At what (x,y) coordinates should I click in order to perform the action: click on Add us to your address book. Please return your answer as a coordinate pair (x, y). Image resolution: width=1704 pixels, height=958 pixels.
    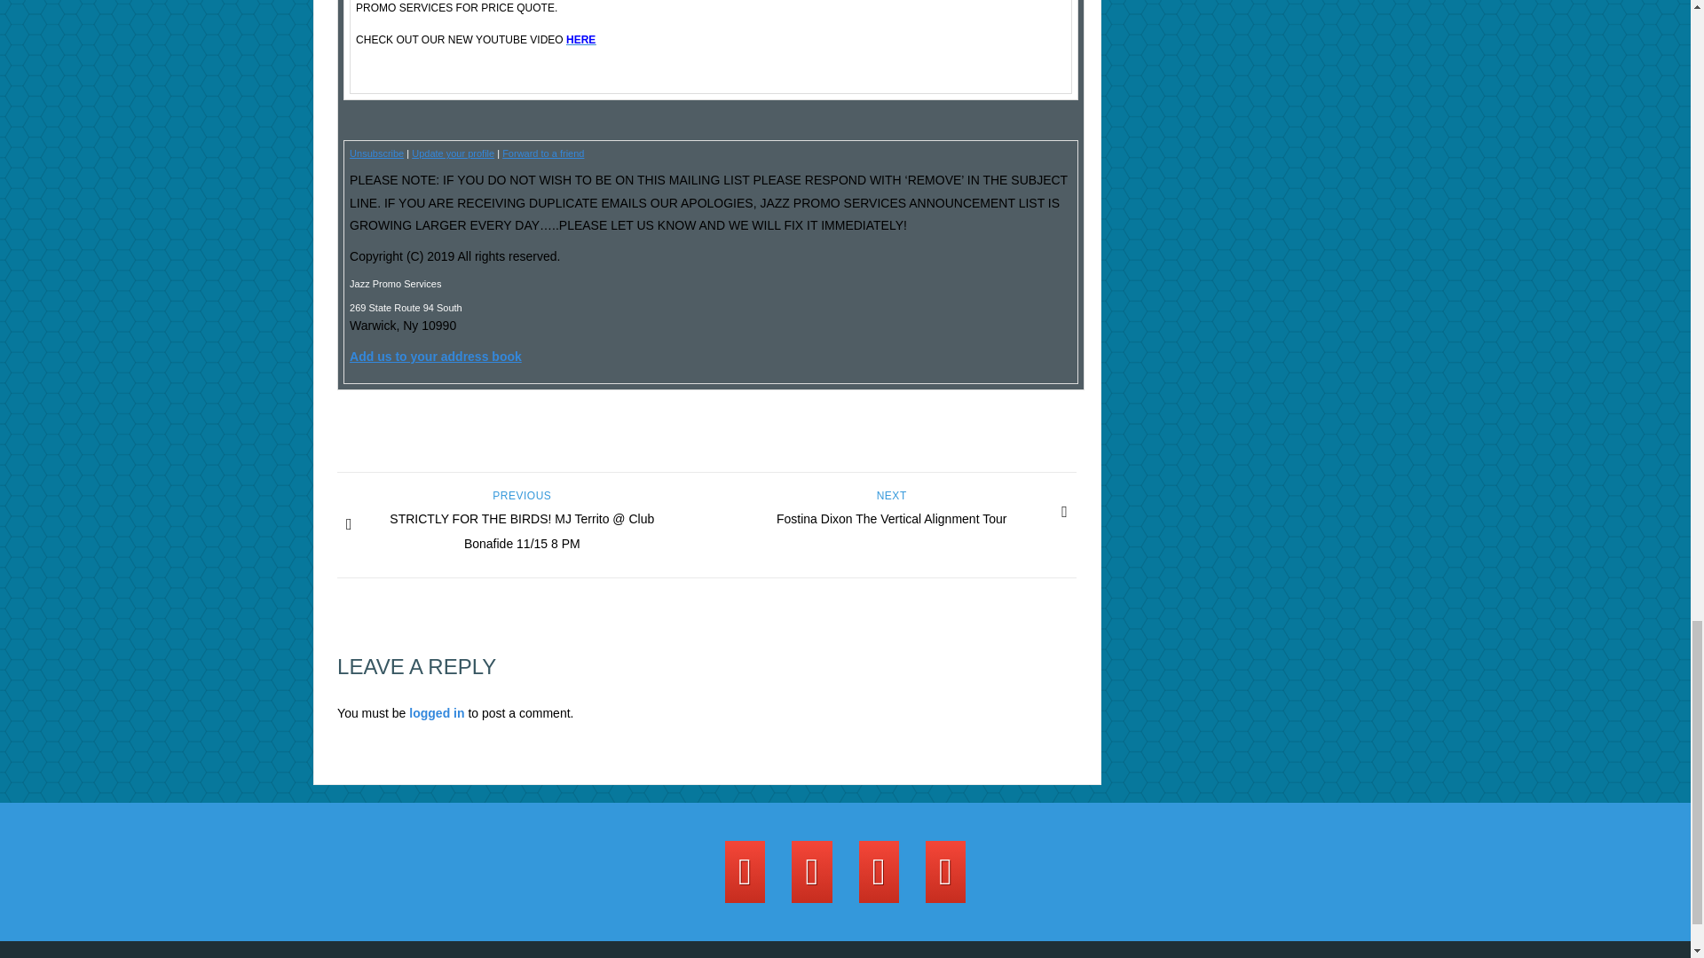
    Looking at the image, I should click on (435, 357).